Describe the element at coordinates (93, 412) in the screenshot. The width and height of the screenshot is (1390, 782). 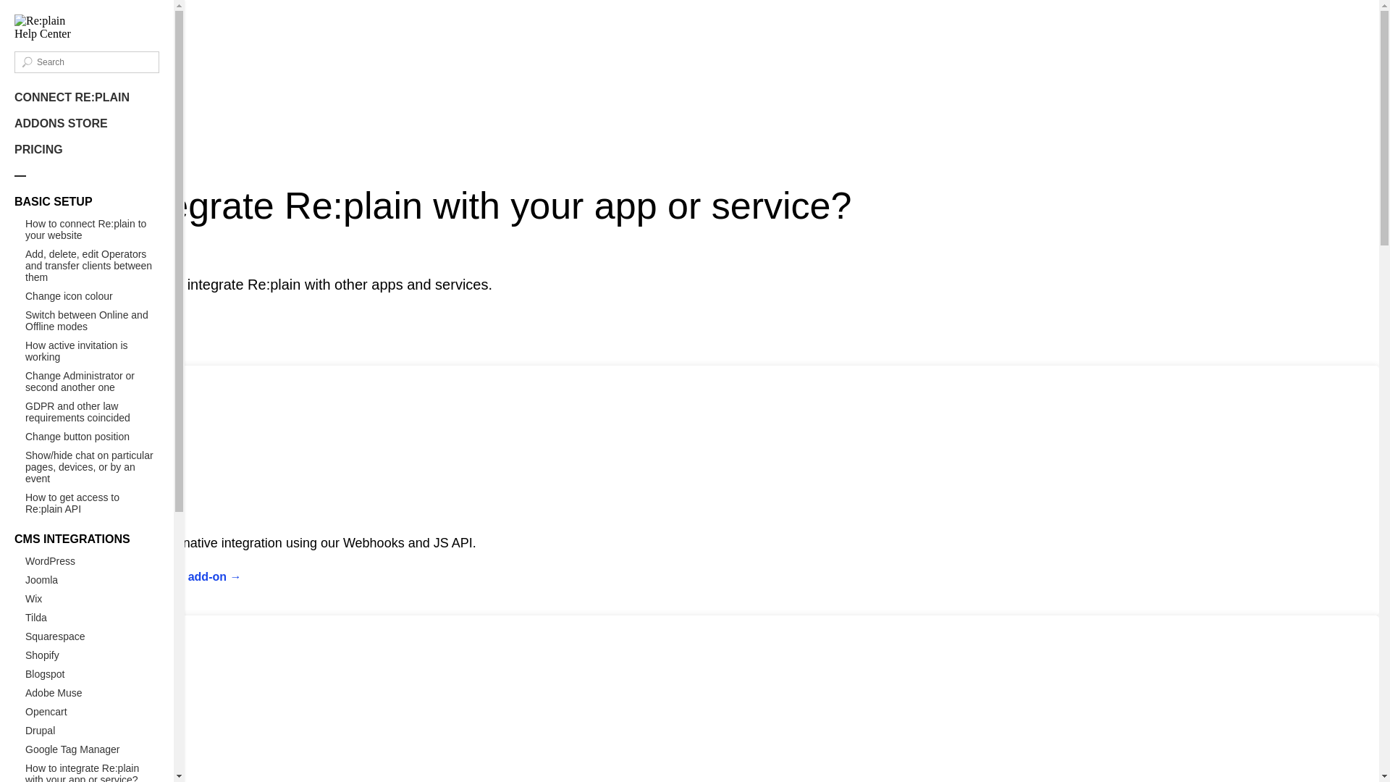
I see `GDPR and other law requirements coincided` at that location.